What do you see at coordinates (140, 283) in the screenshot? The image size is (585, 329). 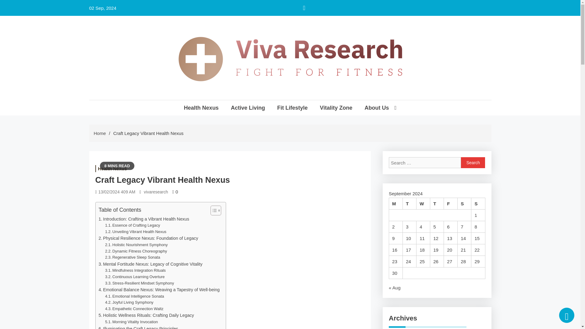 I see `Stress-Resilient Mindset Symphony` at bounding box center [140, 283].